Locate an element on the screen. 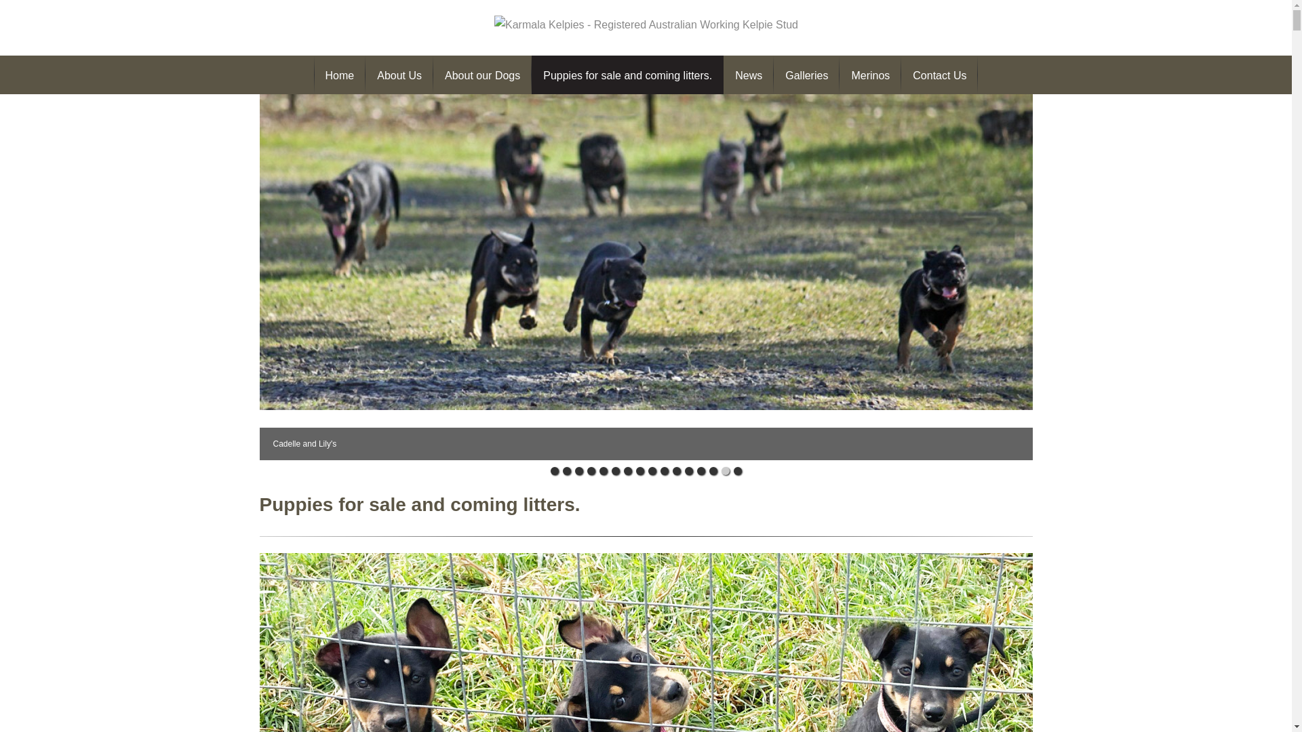  Galleries is located at coordinates (807, 75).